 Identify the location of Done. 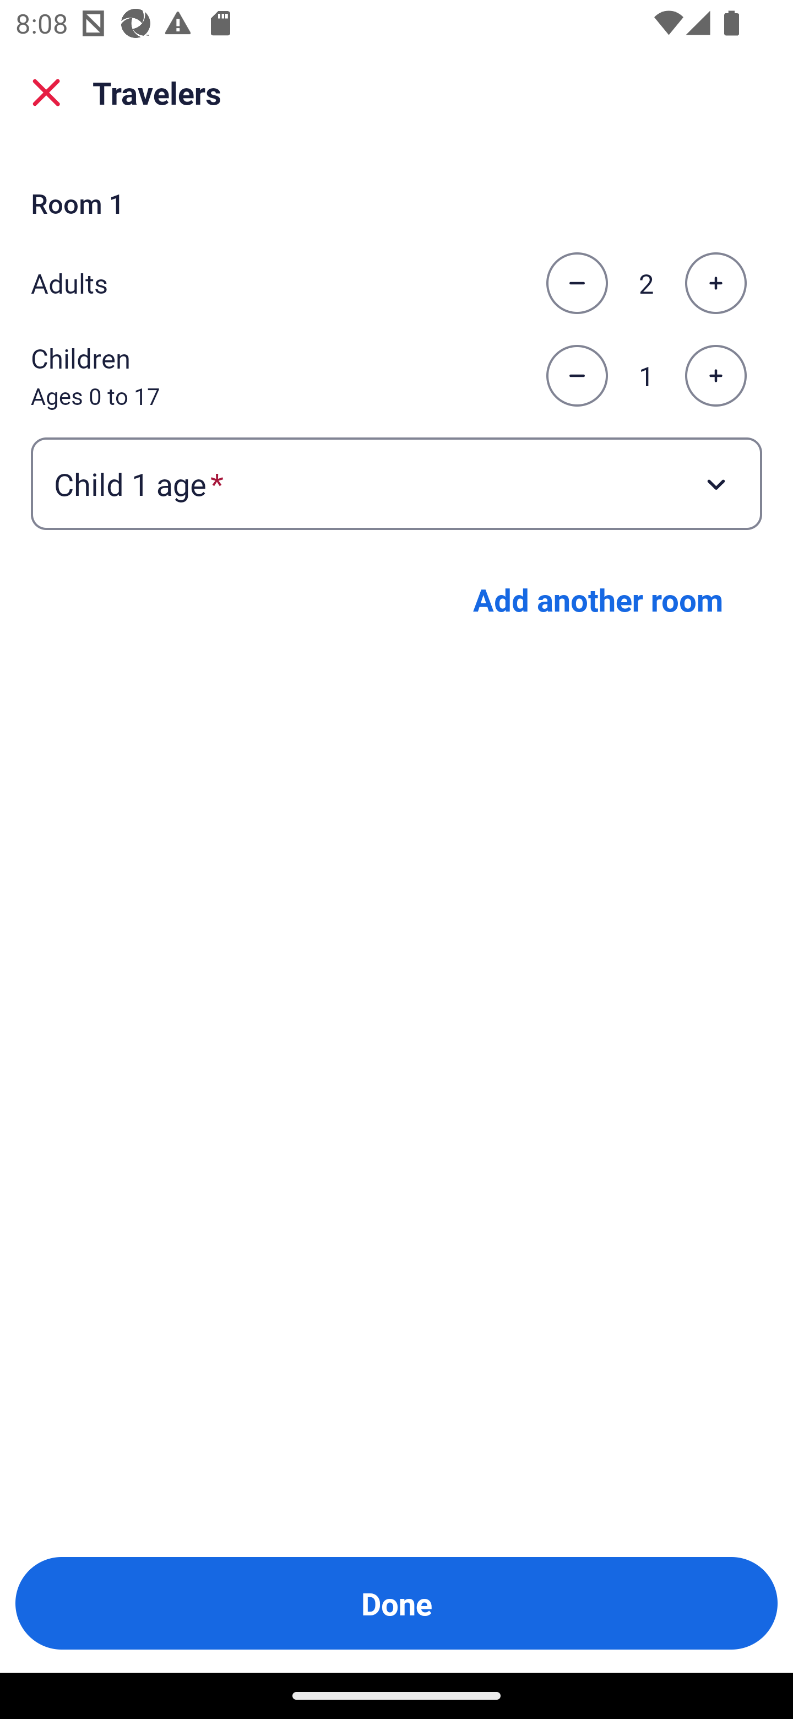
(397, 1603).